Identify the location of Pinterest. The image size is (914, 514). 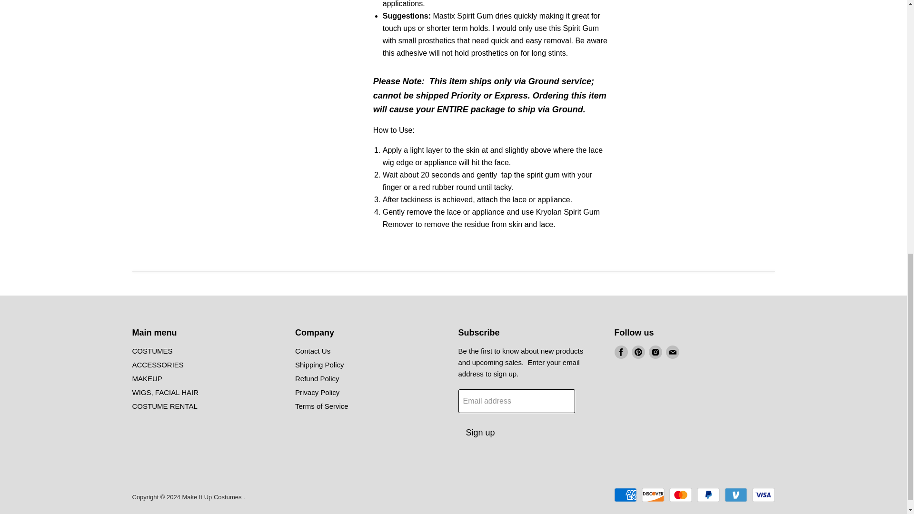
(638, 352).